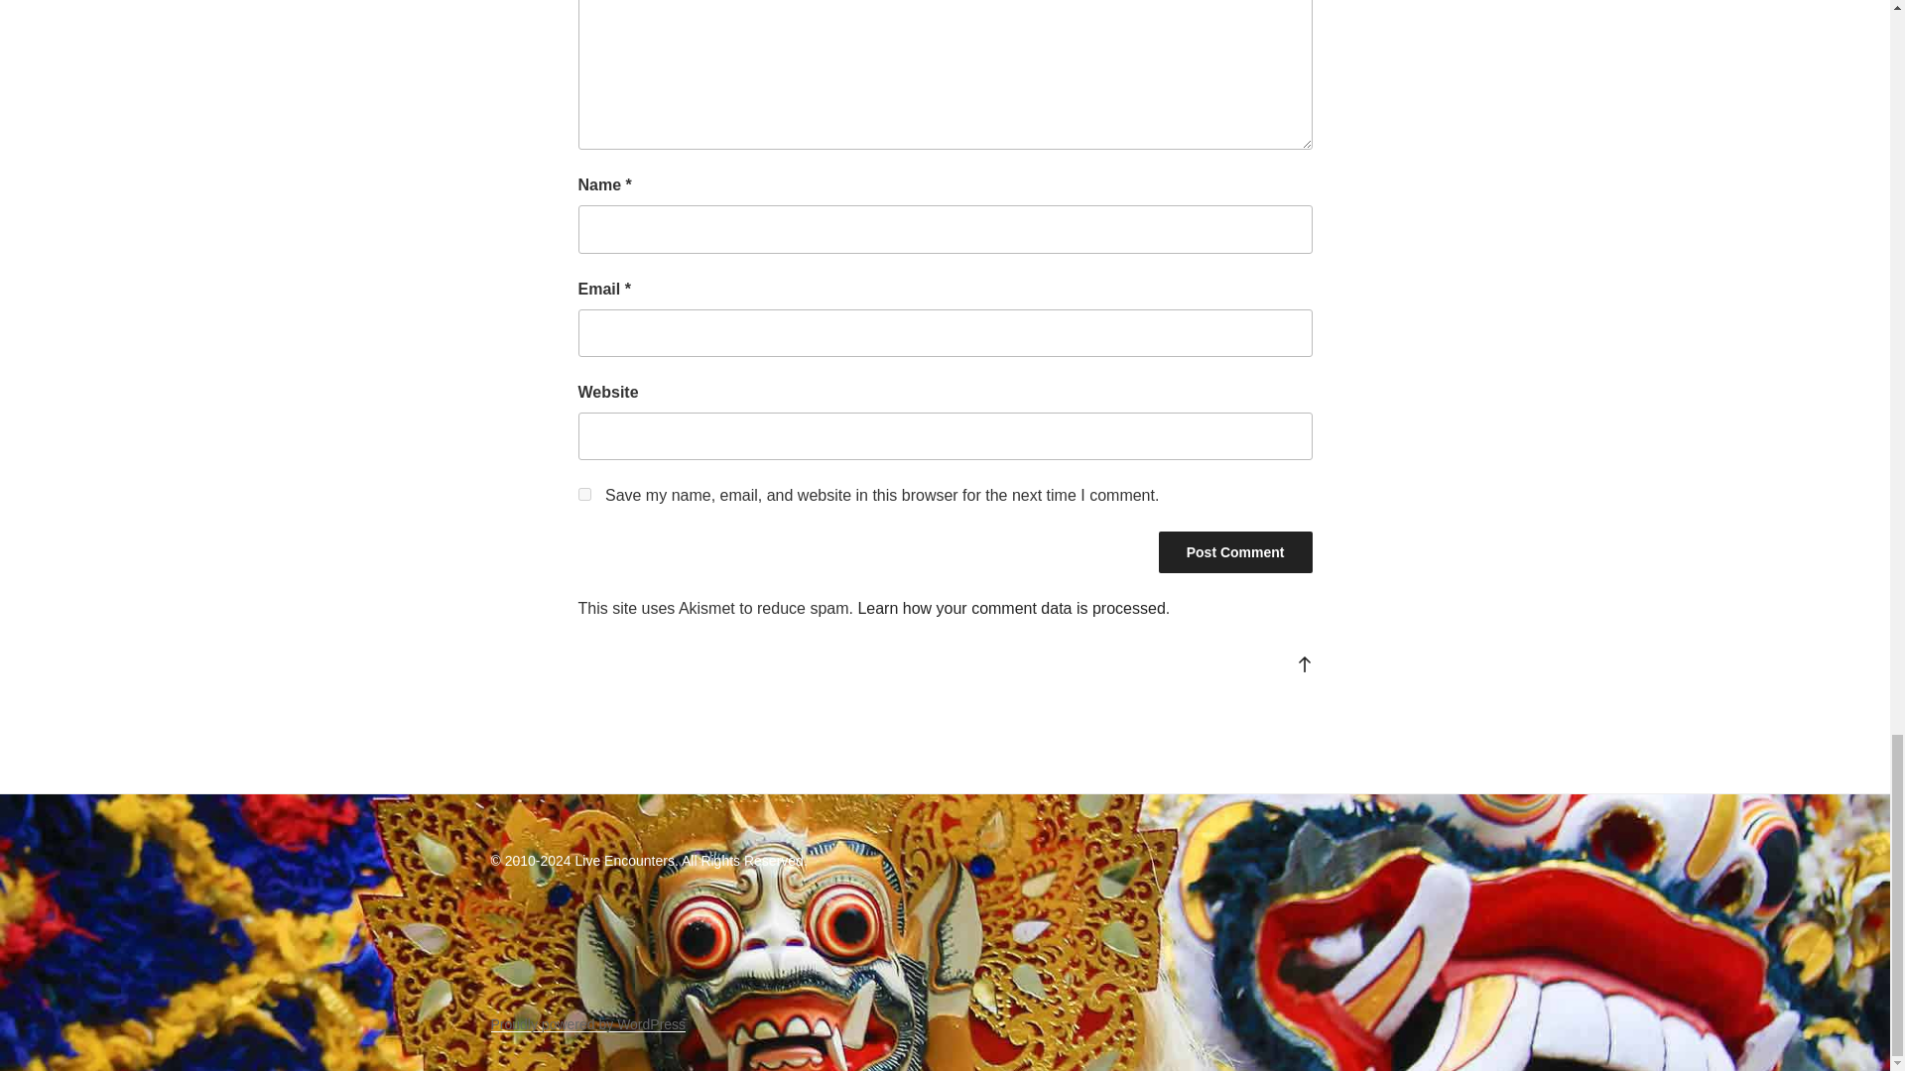  I want to click on Learn how your comment data is processed, so click(1010, 608).